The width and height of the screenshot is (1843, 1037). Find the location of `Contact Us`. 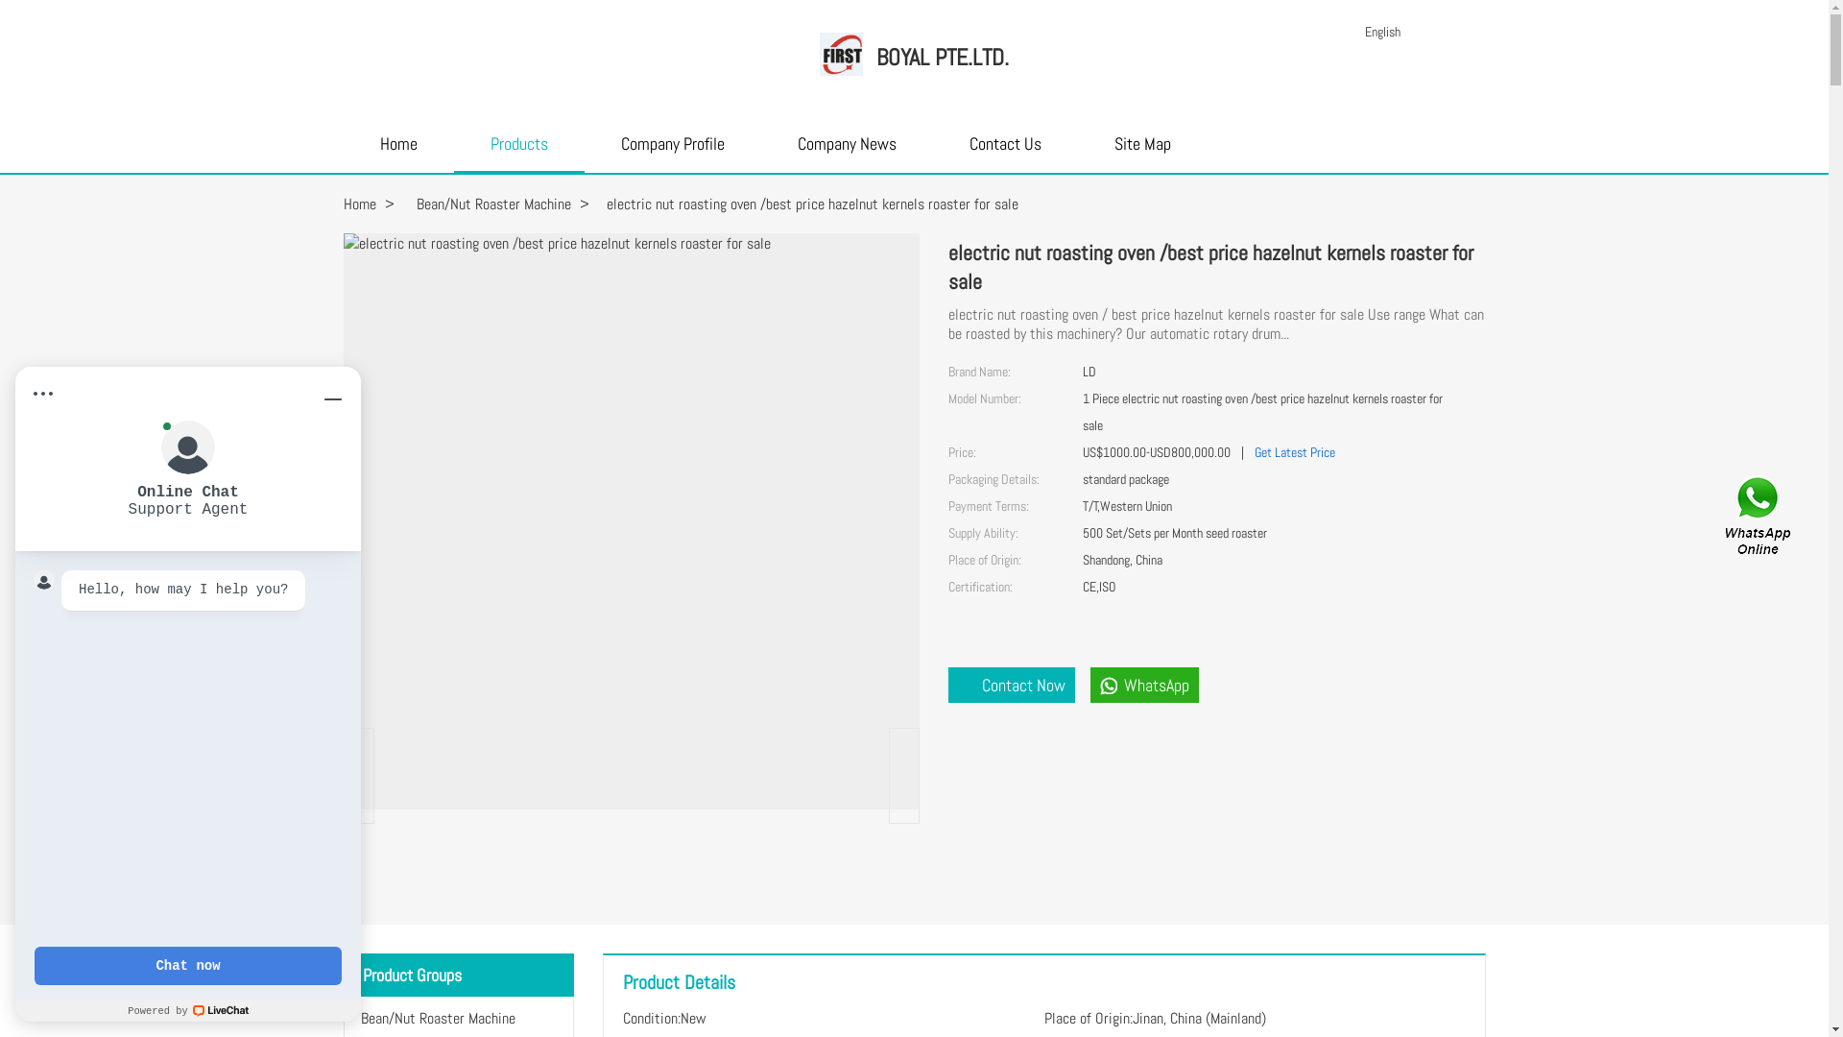

Contact Us is located at coordinates (1006, 152).